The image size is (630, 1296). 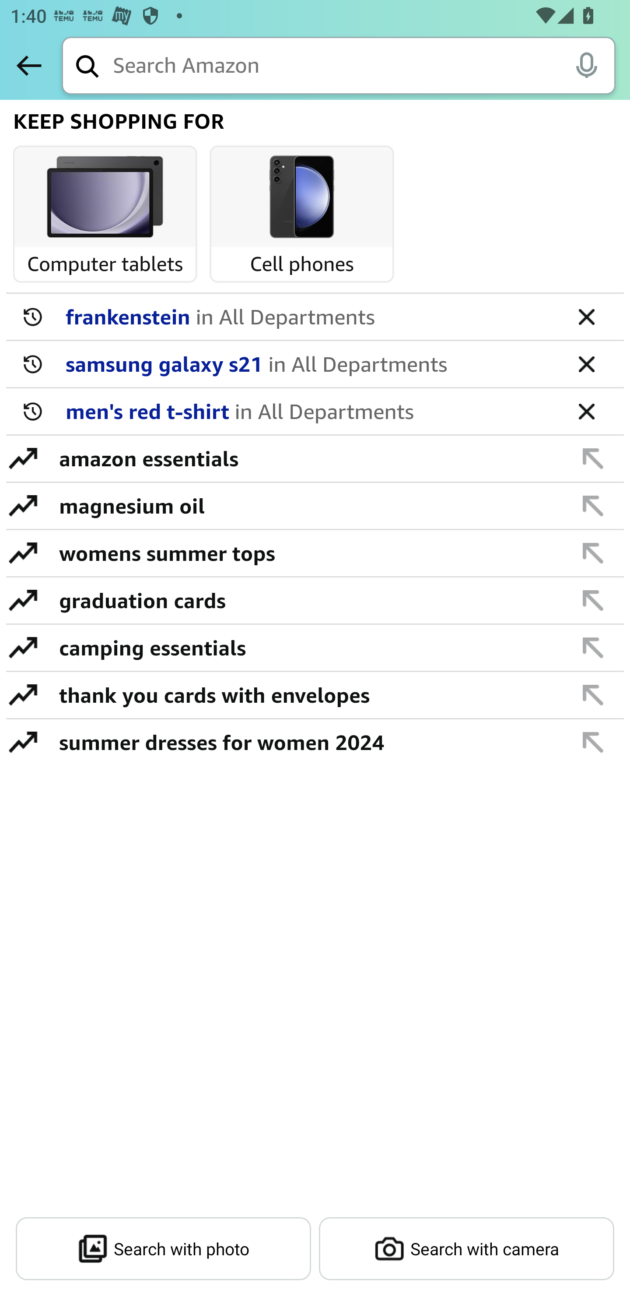 I want to click on Search Amazon, so click(x=364, y=67).